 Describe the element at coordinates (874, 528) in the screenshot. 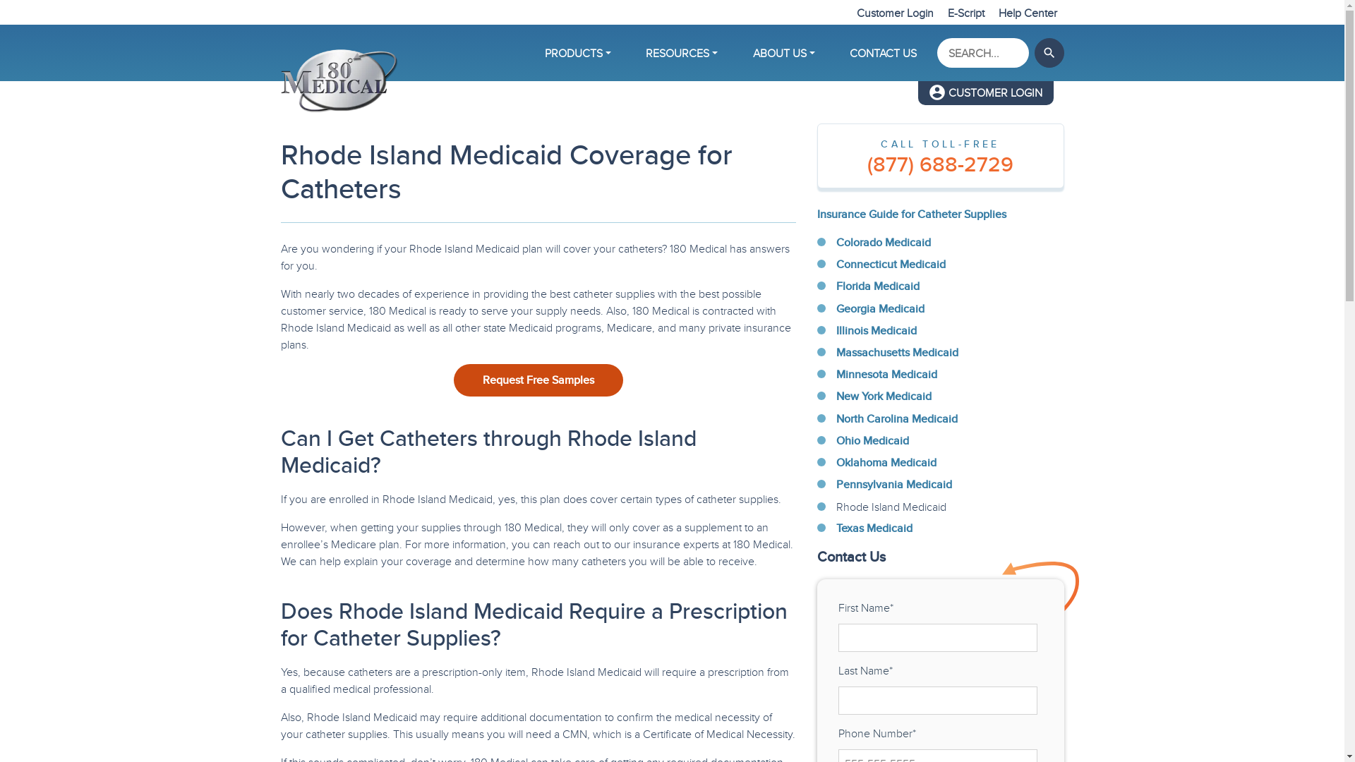

I see `Texas Medicaid` at that location.